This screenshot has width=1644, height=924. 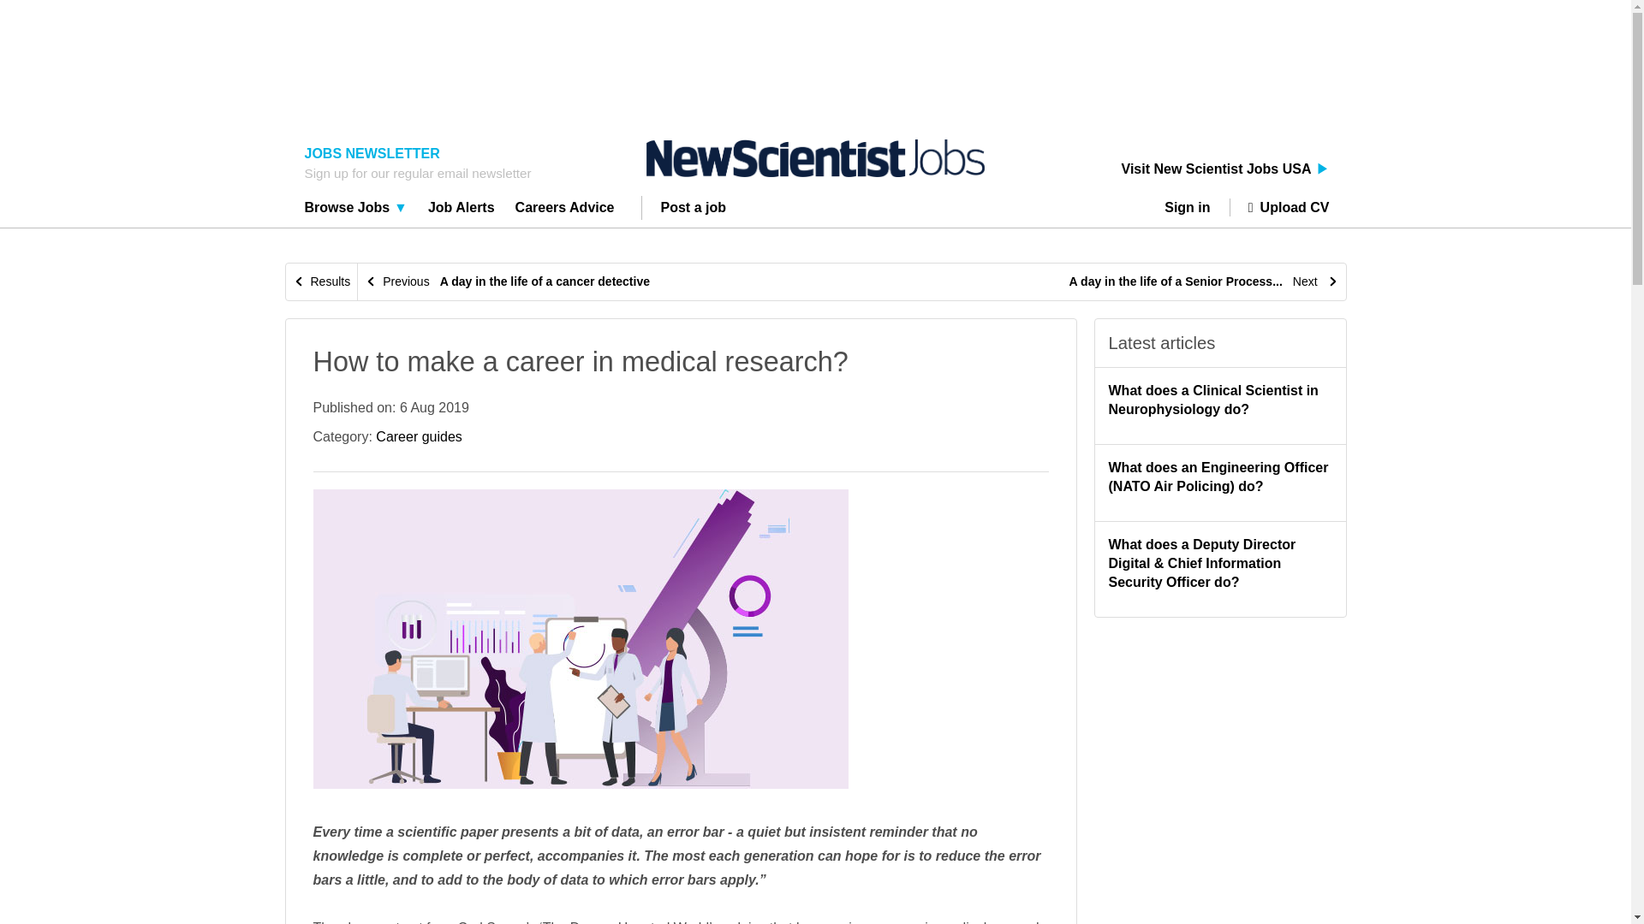 What do you see at coordinates (507, 281) in the screenshot?
I see `PreviousA day in the life of a cancer detective` at bounding box center [507, 281].